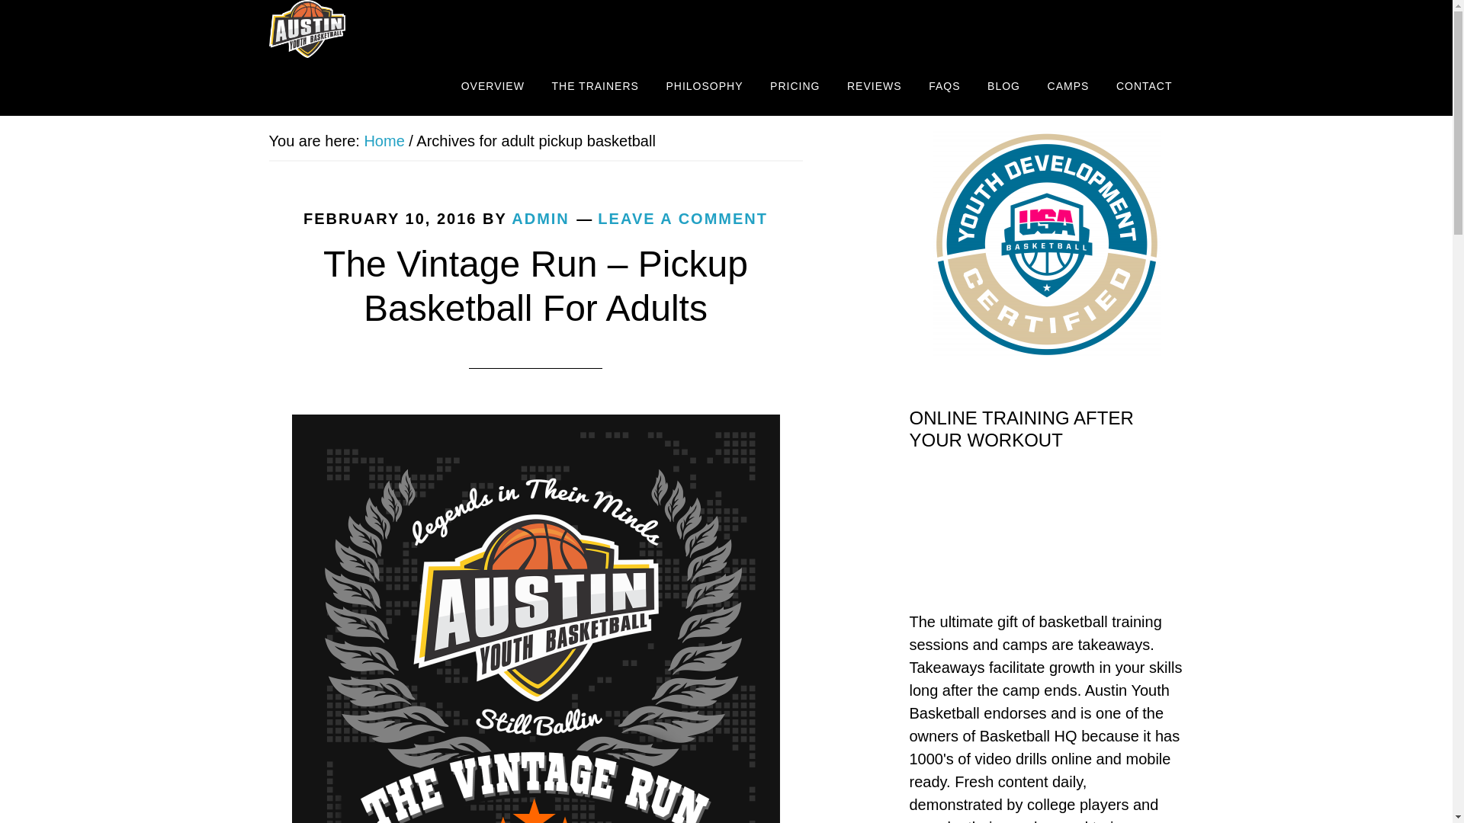 This screenshot has width=1464, height=823. Describe the element at coordinates (595, 87) in the screenshot. I see `THE TRAINERS` at that location.